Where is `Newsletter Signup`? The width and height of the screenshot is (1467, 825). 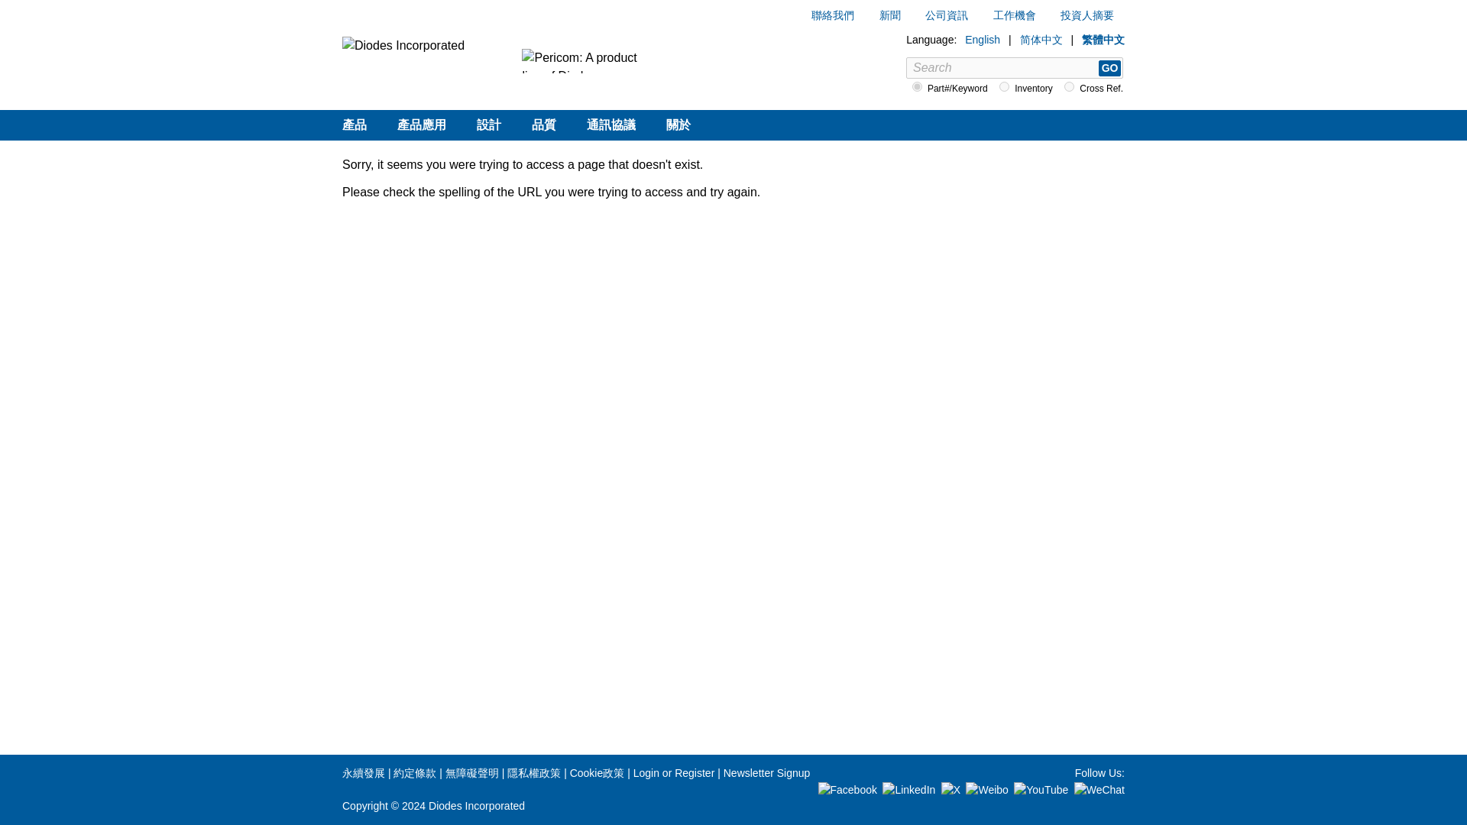
Newsletter Signup is located at coordinates (767, 773).